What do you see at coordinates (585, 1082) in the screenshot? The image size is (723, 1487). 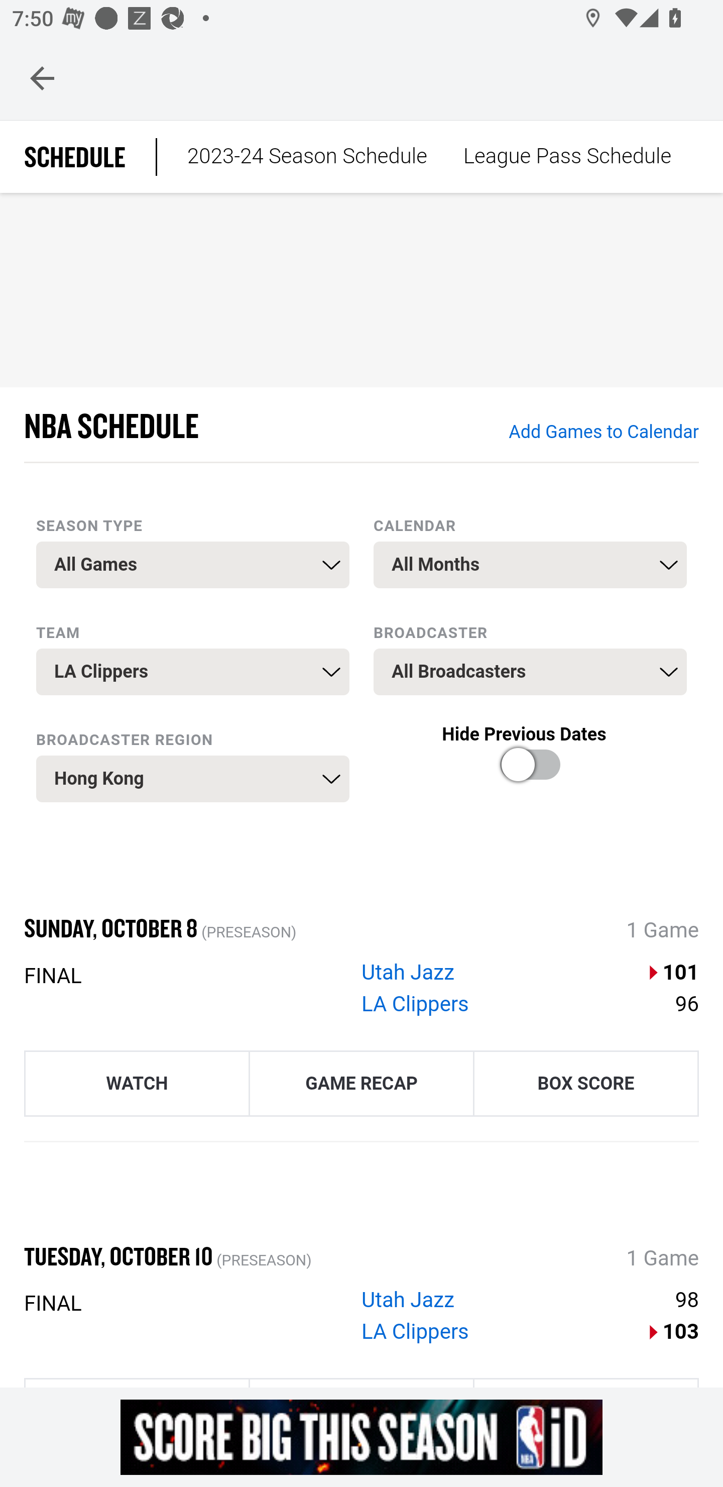 I see `BOX SCORE` at bounding box center [585, 1082].